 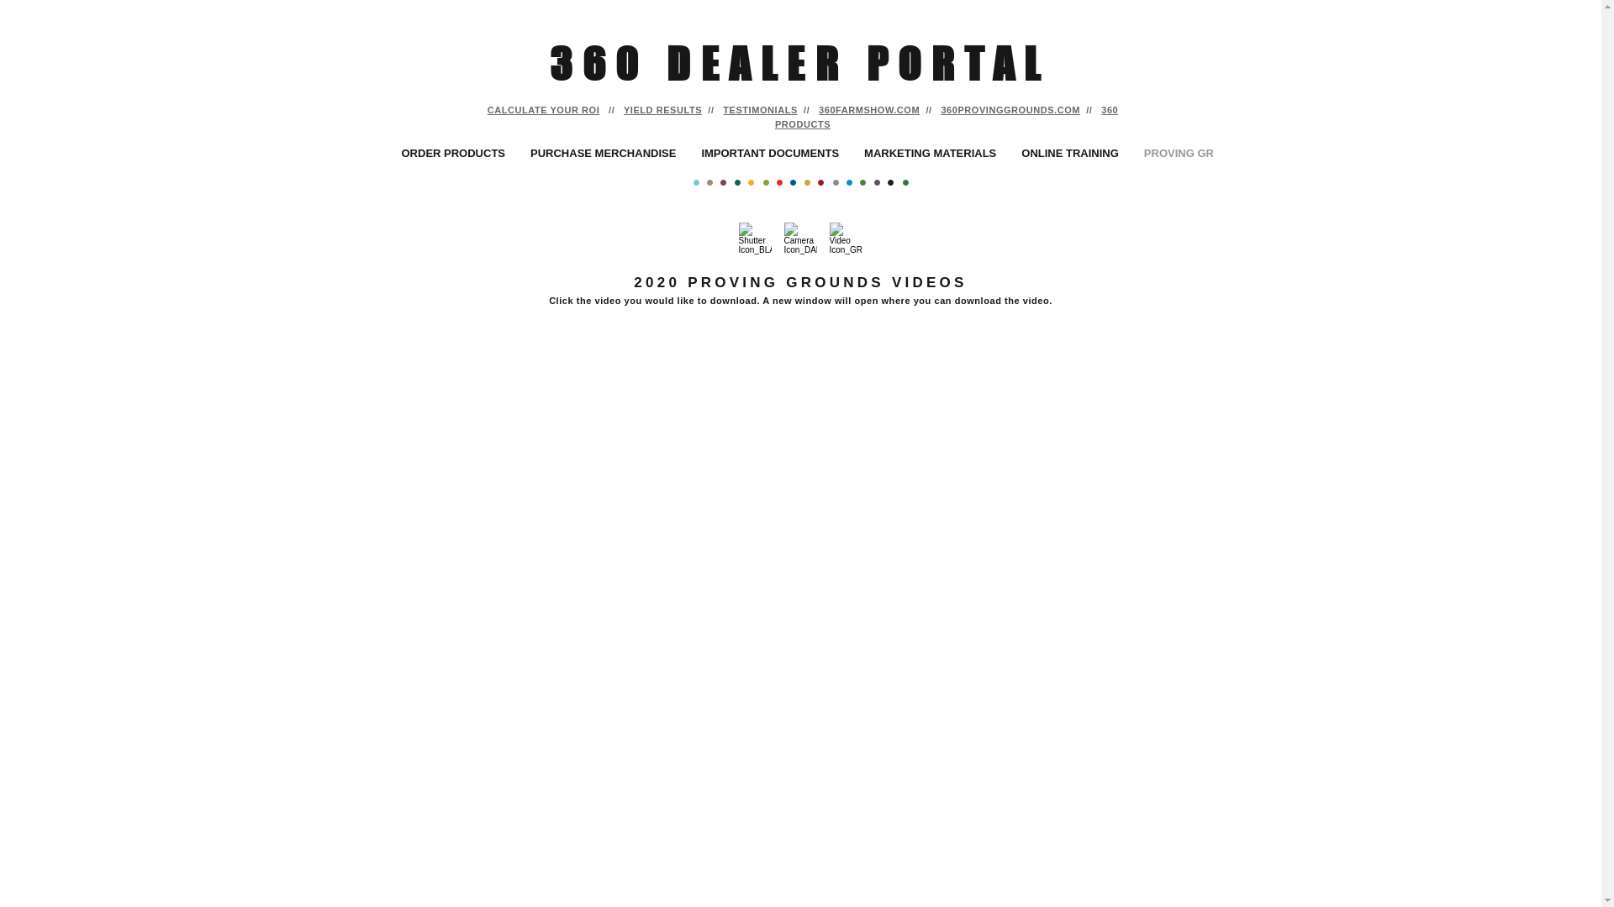 What do you see at coordinates (800, 66) in the screenshot?
I see `360 DEALER PORTAL` at bounding box center [800, 66].